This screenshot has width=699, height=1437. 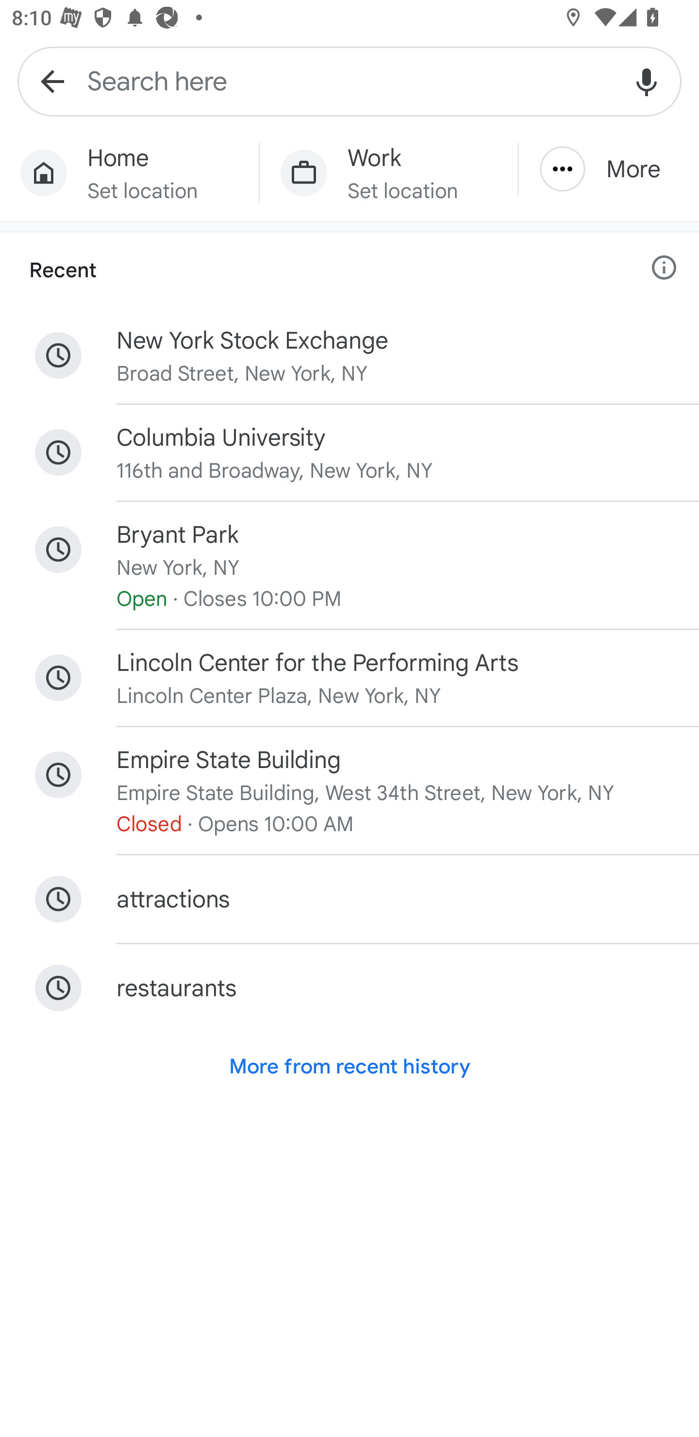 I want to click on Voice search, so click(x=647, y=81).